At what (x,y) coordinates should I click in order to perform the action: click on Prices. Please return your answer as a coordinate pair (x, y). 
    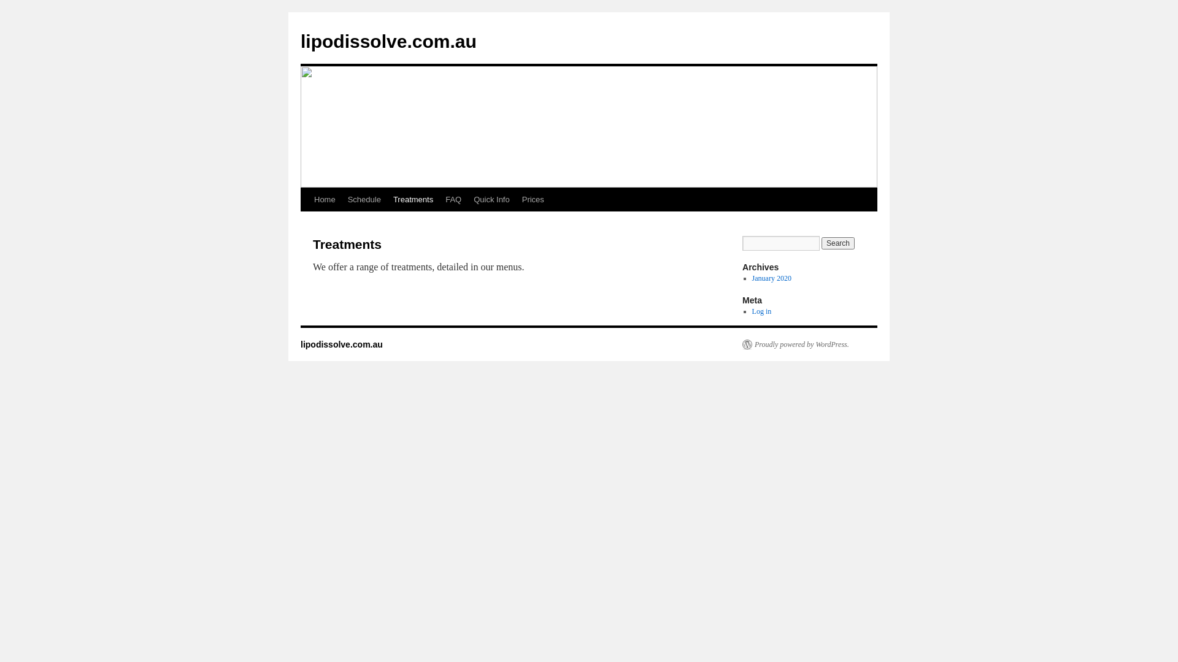
    Looking at the image, I should click on (533, 200).